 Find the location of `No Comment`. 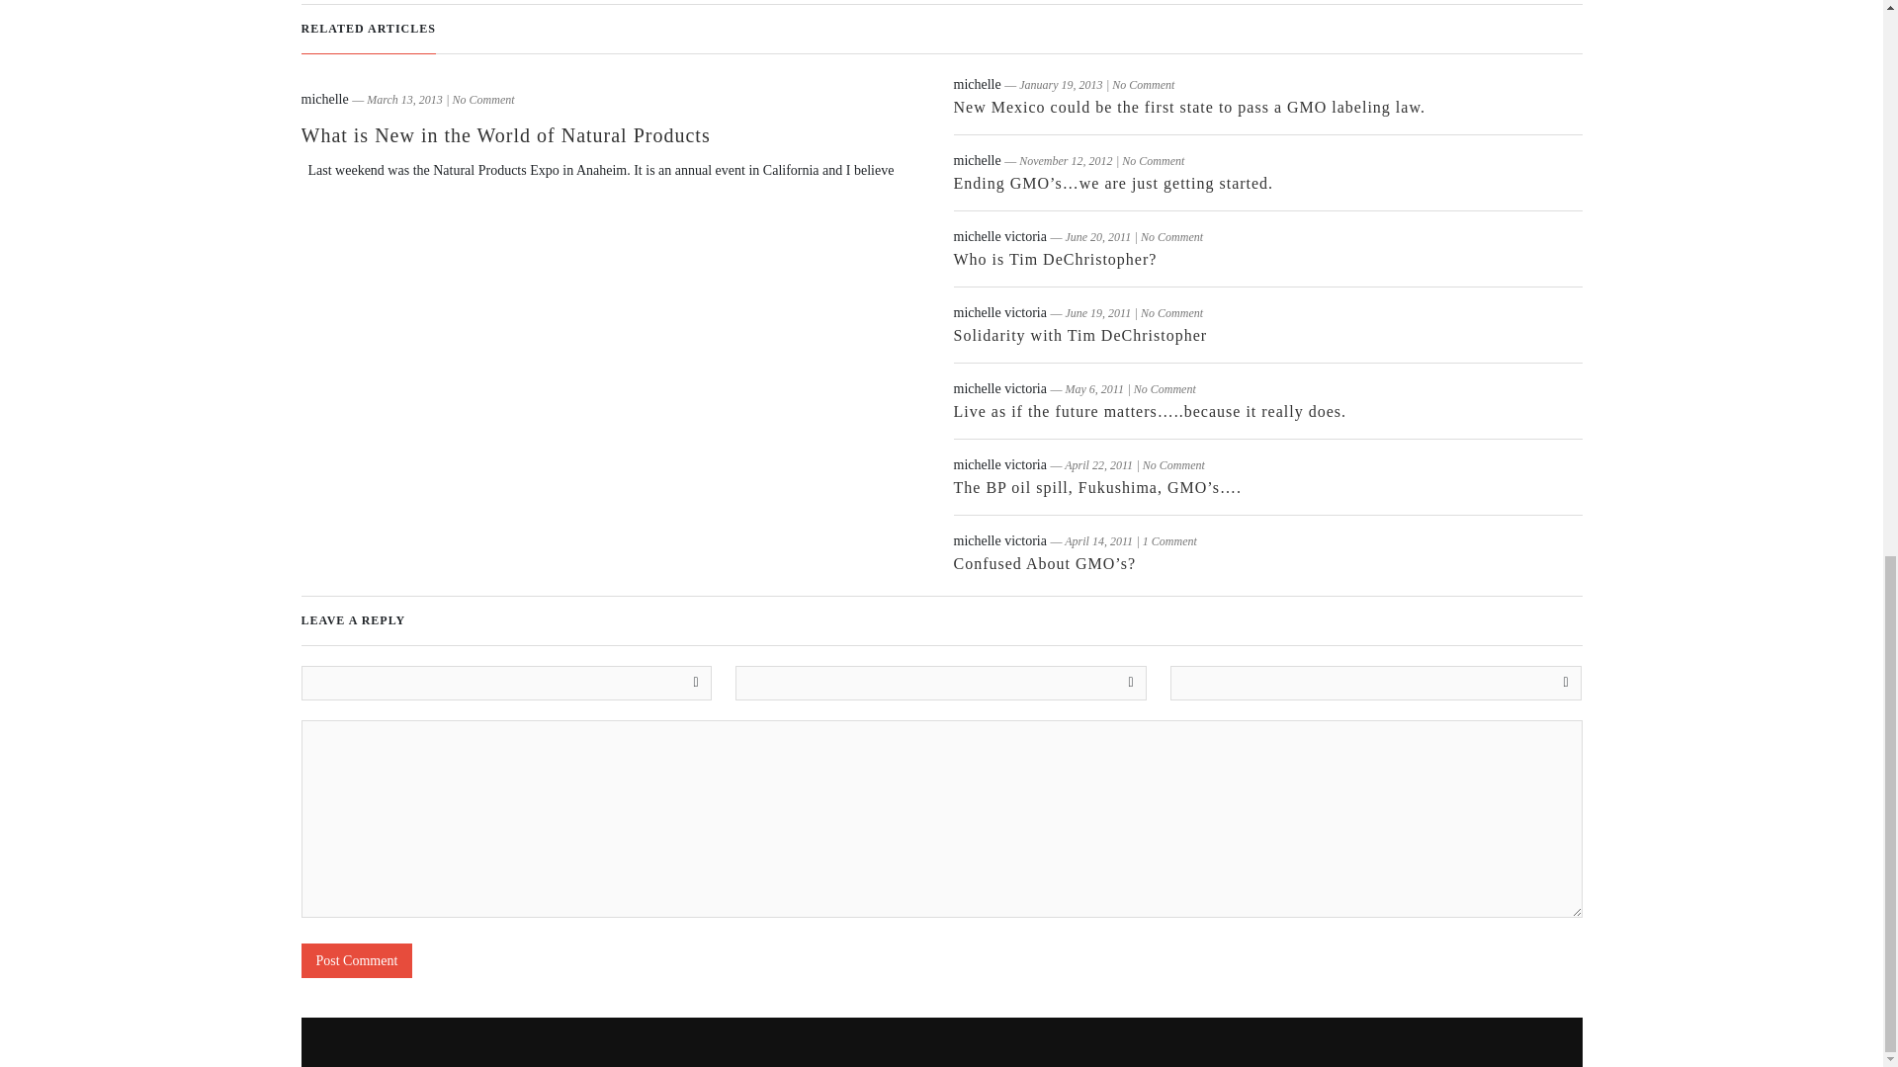

No Comment is located at coordinates (1165, 388).